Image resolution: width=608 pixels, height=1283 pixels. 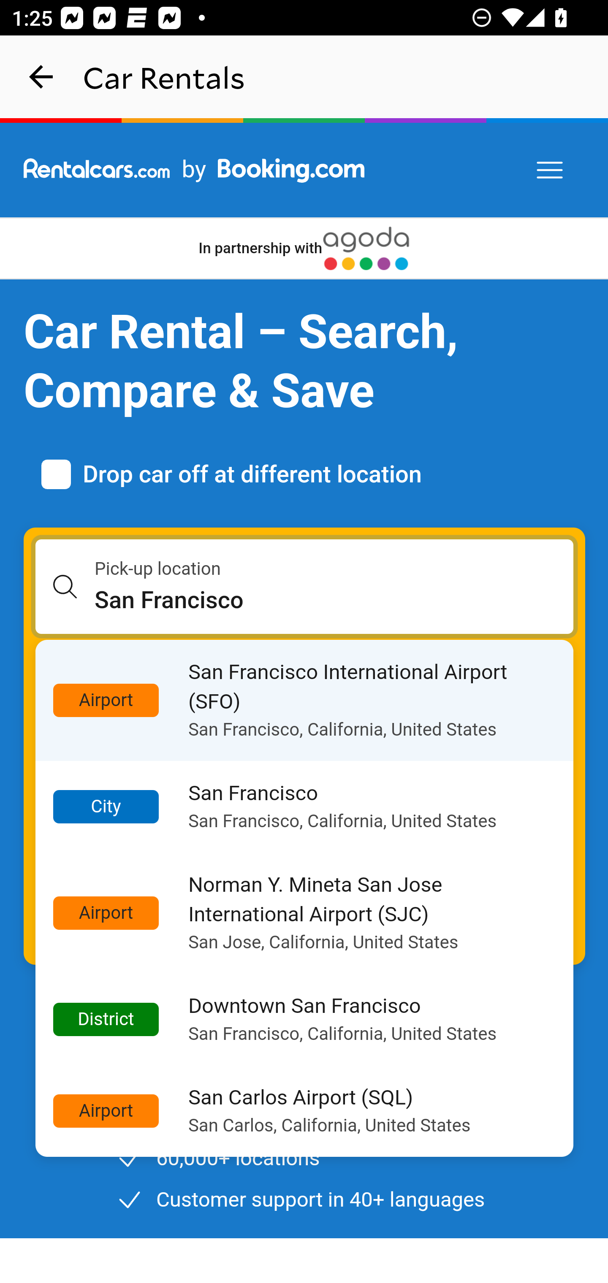 What do you see at coordinates (551, 171) in the screenshot?
I see `Menu` at bounding box center [551, 171].